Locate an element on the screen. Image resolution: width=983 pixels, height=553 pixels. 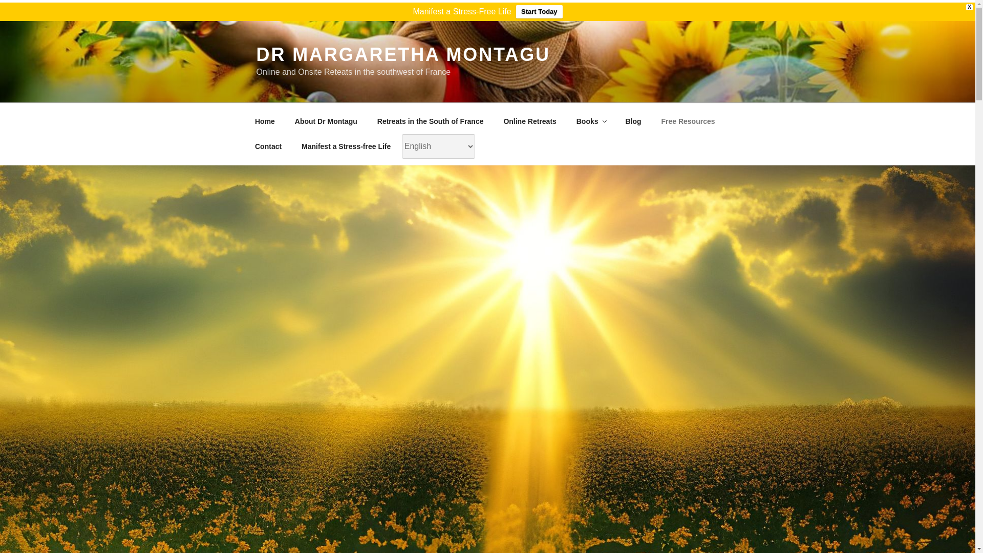
Retreats in the South of France is located at coordinates (430, 121).